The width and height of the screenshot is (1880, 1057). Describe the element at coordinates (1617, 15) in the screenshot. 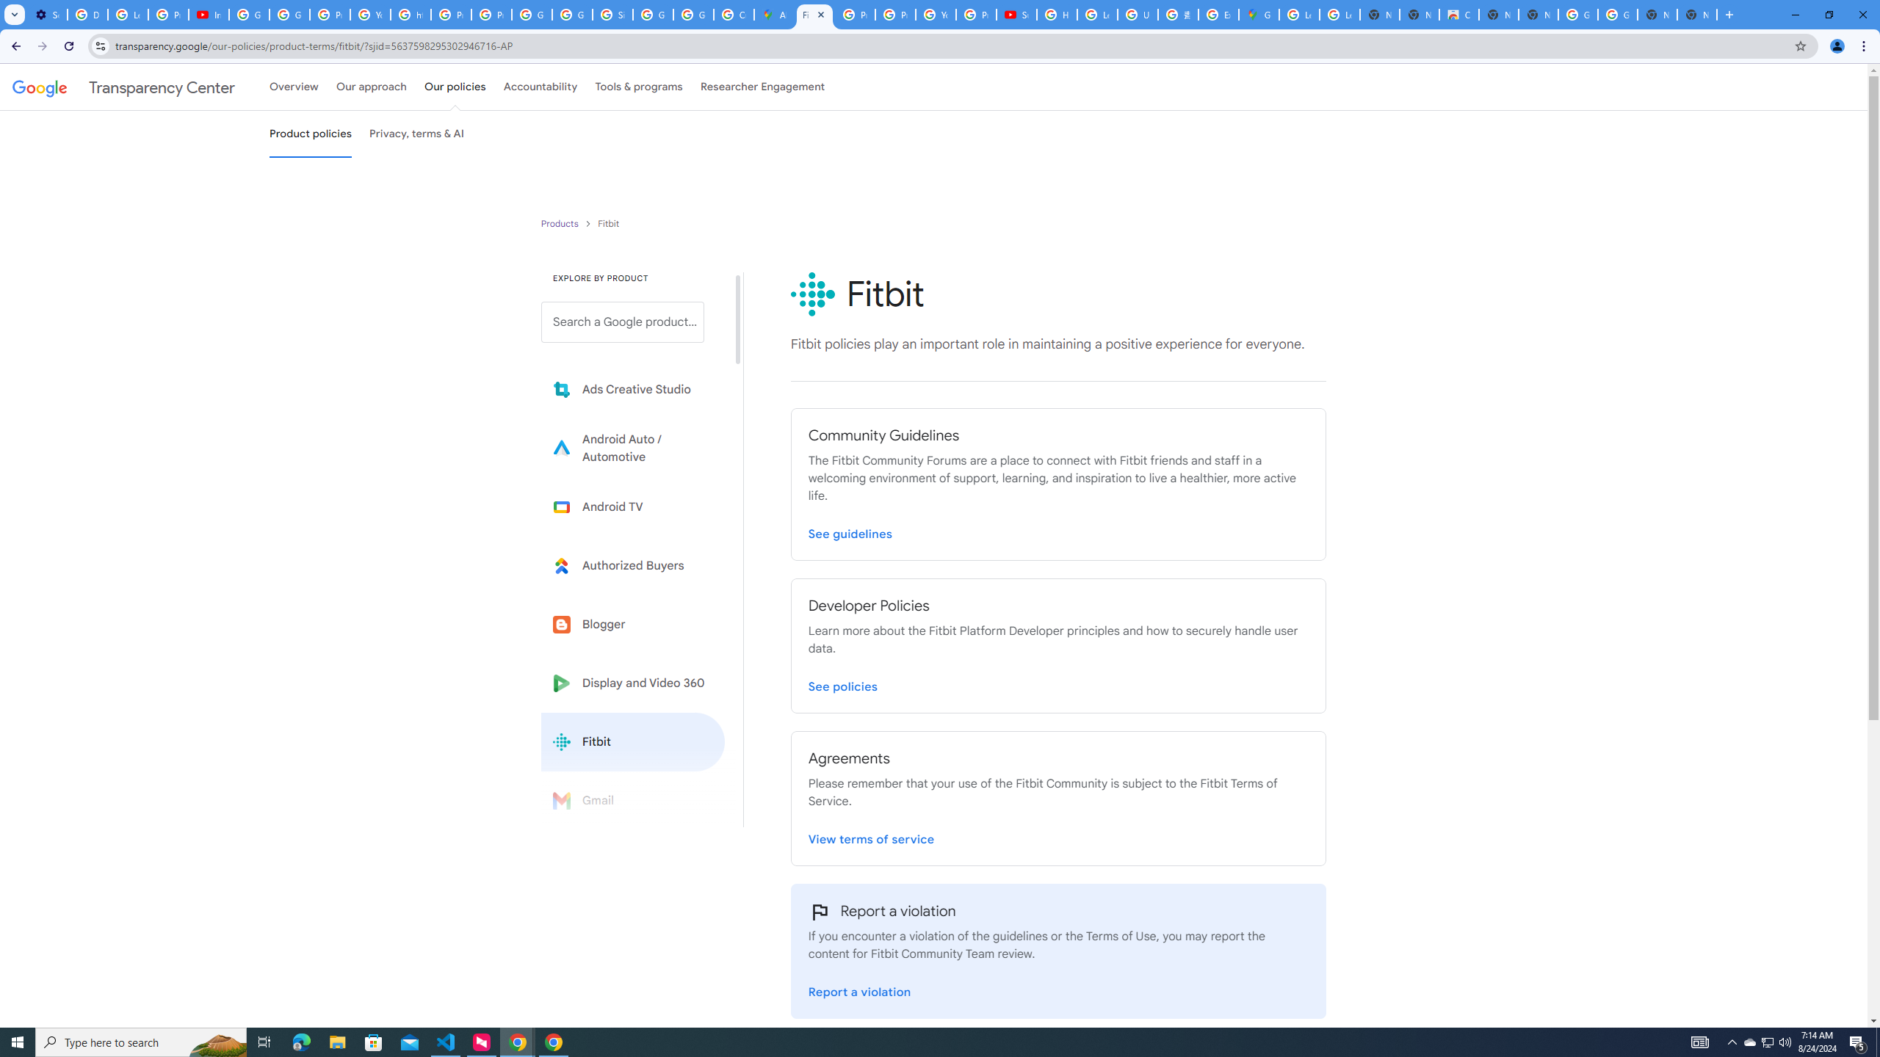

I see `Google Images` at that location.